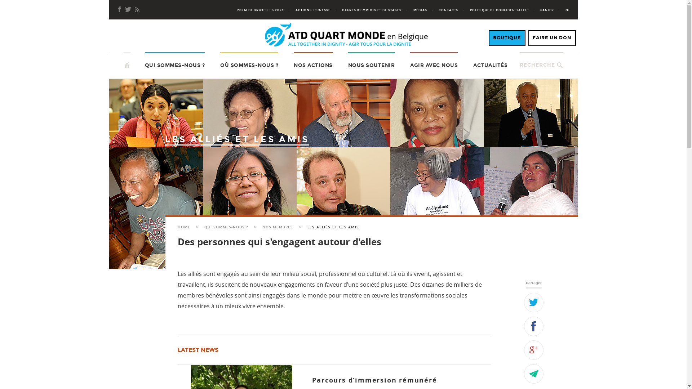 The image size is (692, 389). I want to click on NOS ACTIONS, so click(313, 66).